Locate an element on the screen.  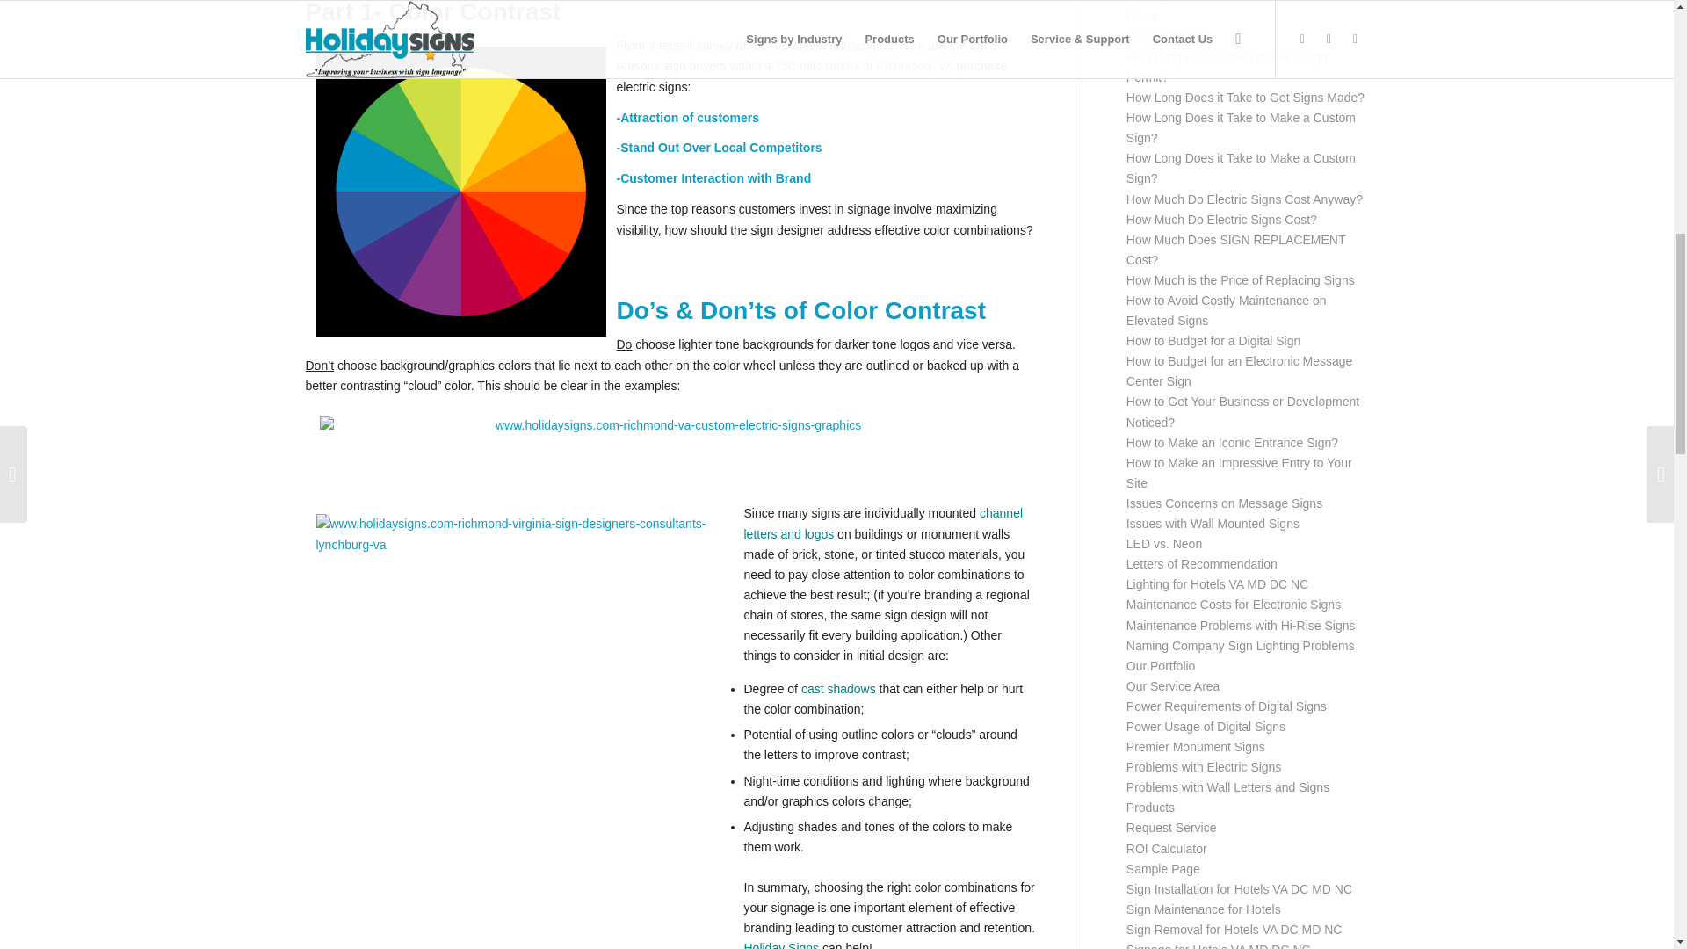
150-mile radius of Richmond, VA is located at coordinates (863, 65).